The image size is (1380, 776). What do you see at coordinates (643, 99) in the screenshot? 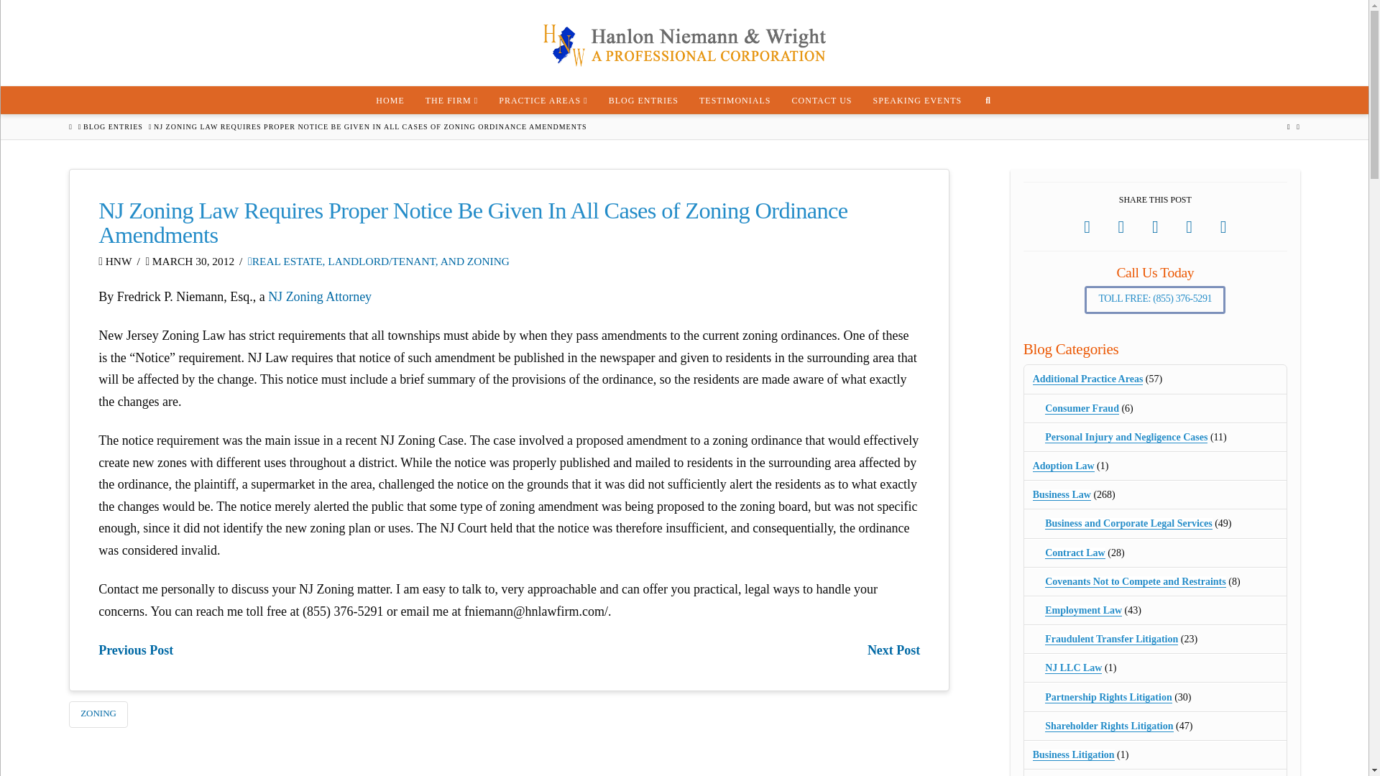
I see `BLOG ENTRIES` at bounding box center [643, 99].